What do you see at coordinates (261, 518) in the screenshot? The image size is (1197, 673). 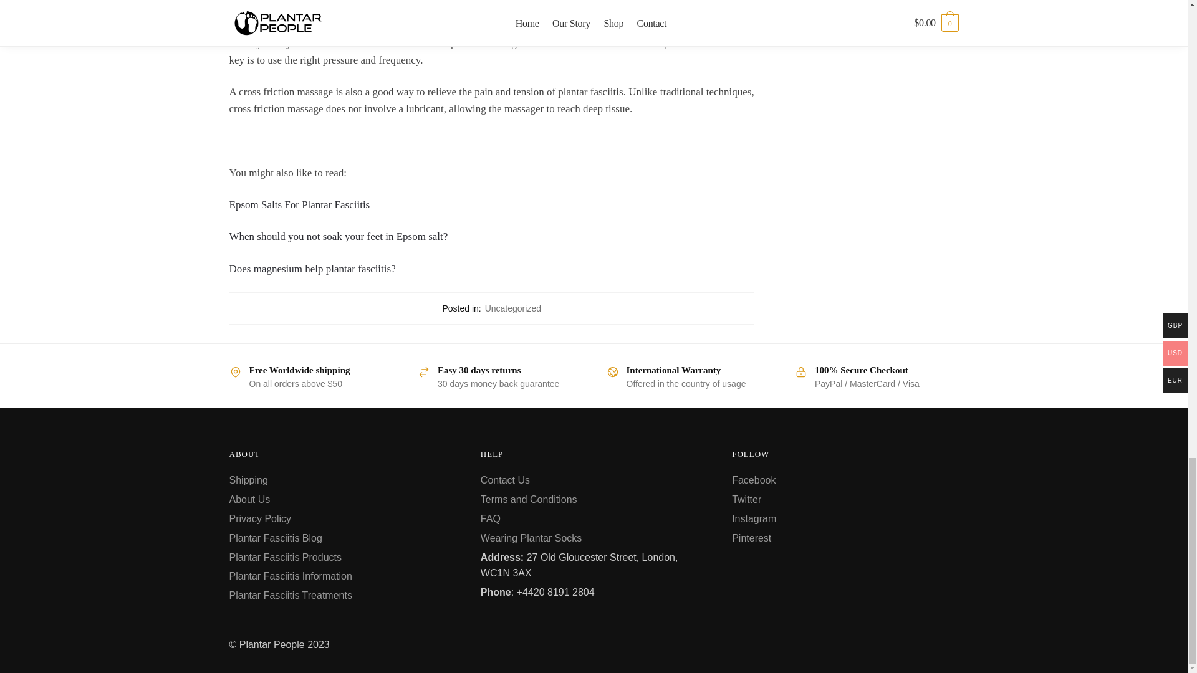 I see `Privacy Policy` at bounding box center [261, 518].